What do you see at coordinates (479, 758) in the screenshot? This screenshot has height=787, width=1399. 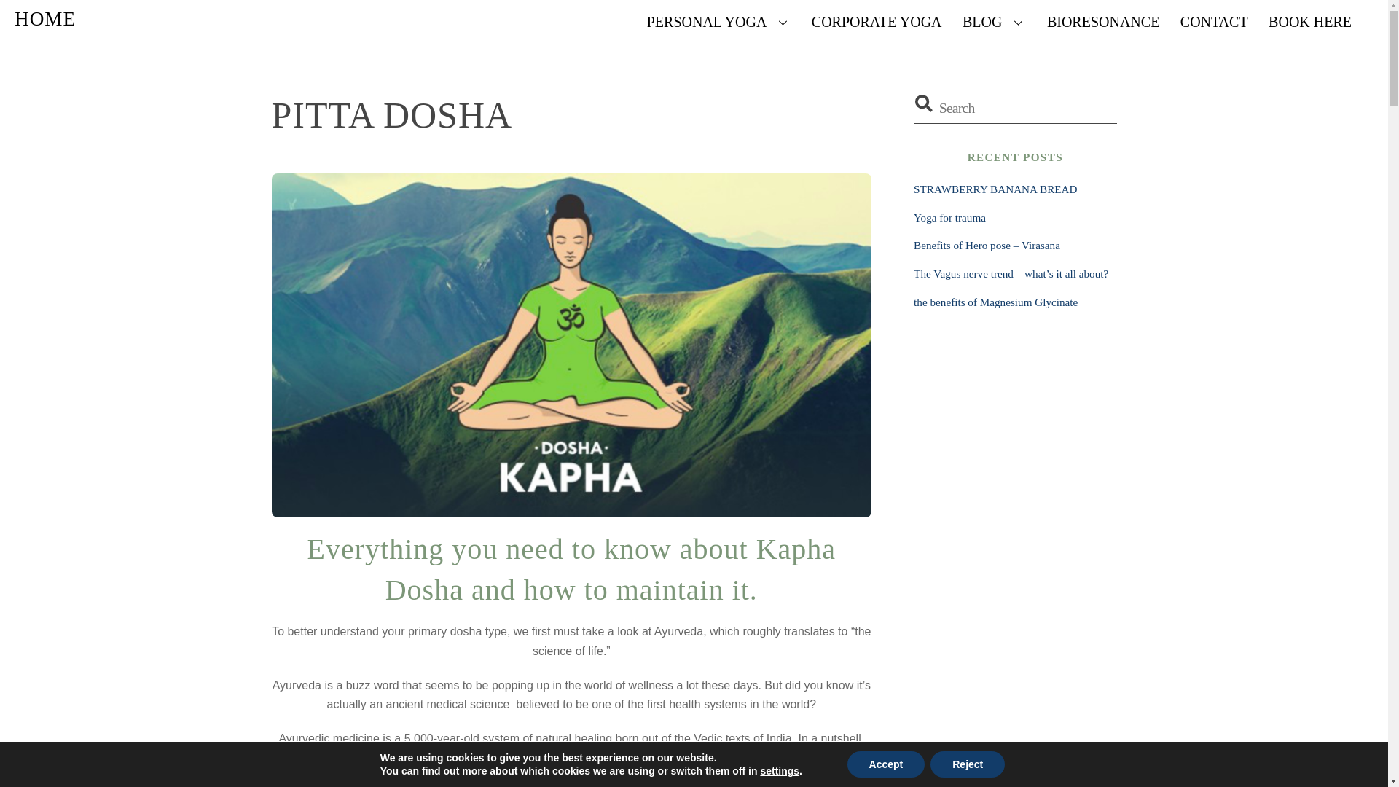 I see `Vata` at bounding box center [479, 758].